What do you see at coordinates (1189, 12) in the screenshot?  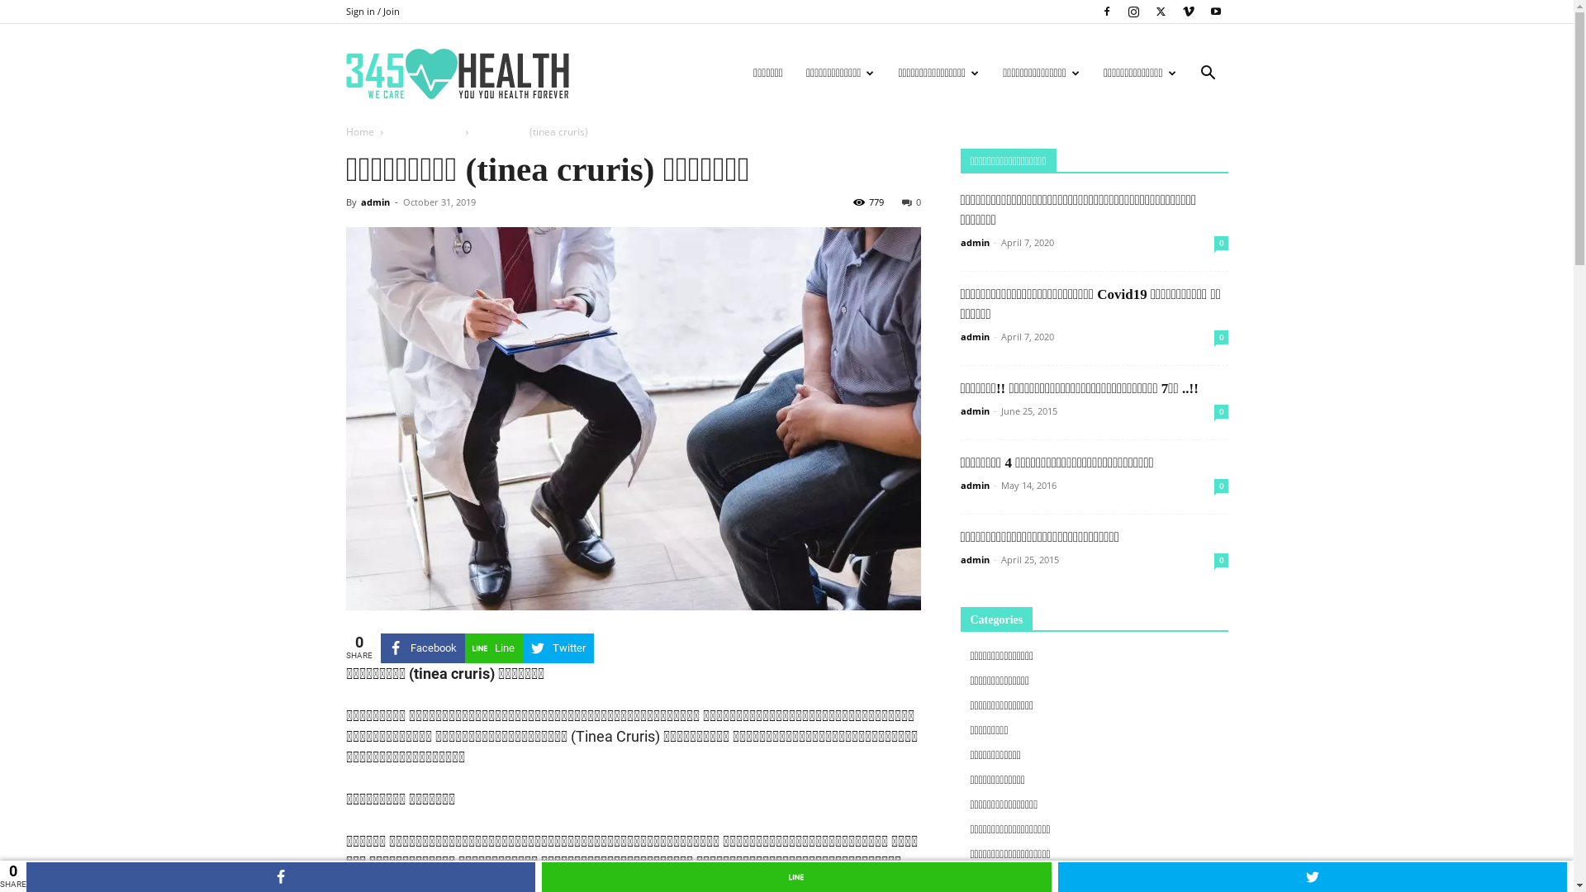 I see `Vimeo` at bounding box center [1189, 12].